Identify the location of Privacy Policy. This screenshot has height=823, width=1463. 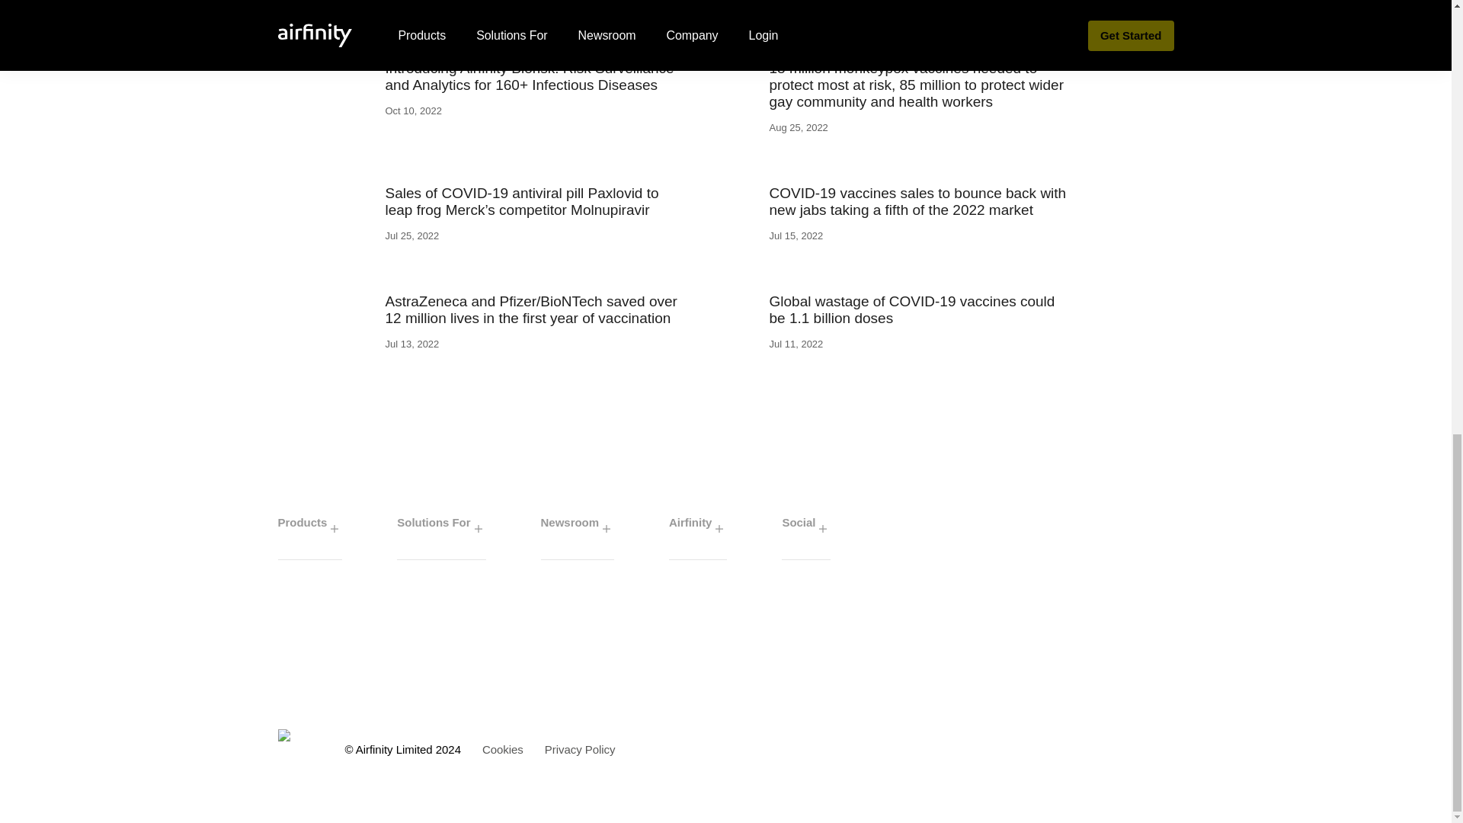
(580, 750).